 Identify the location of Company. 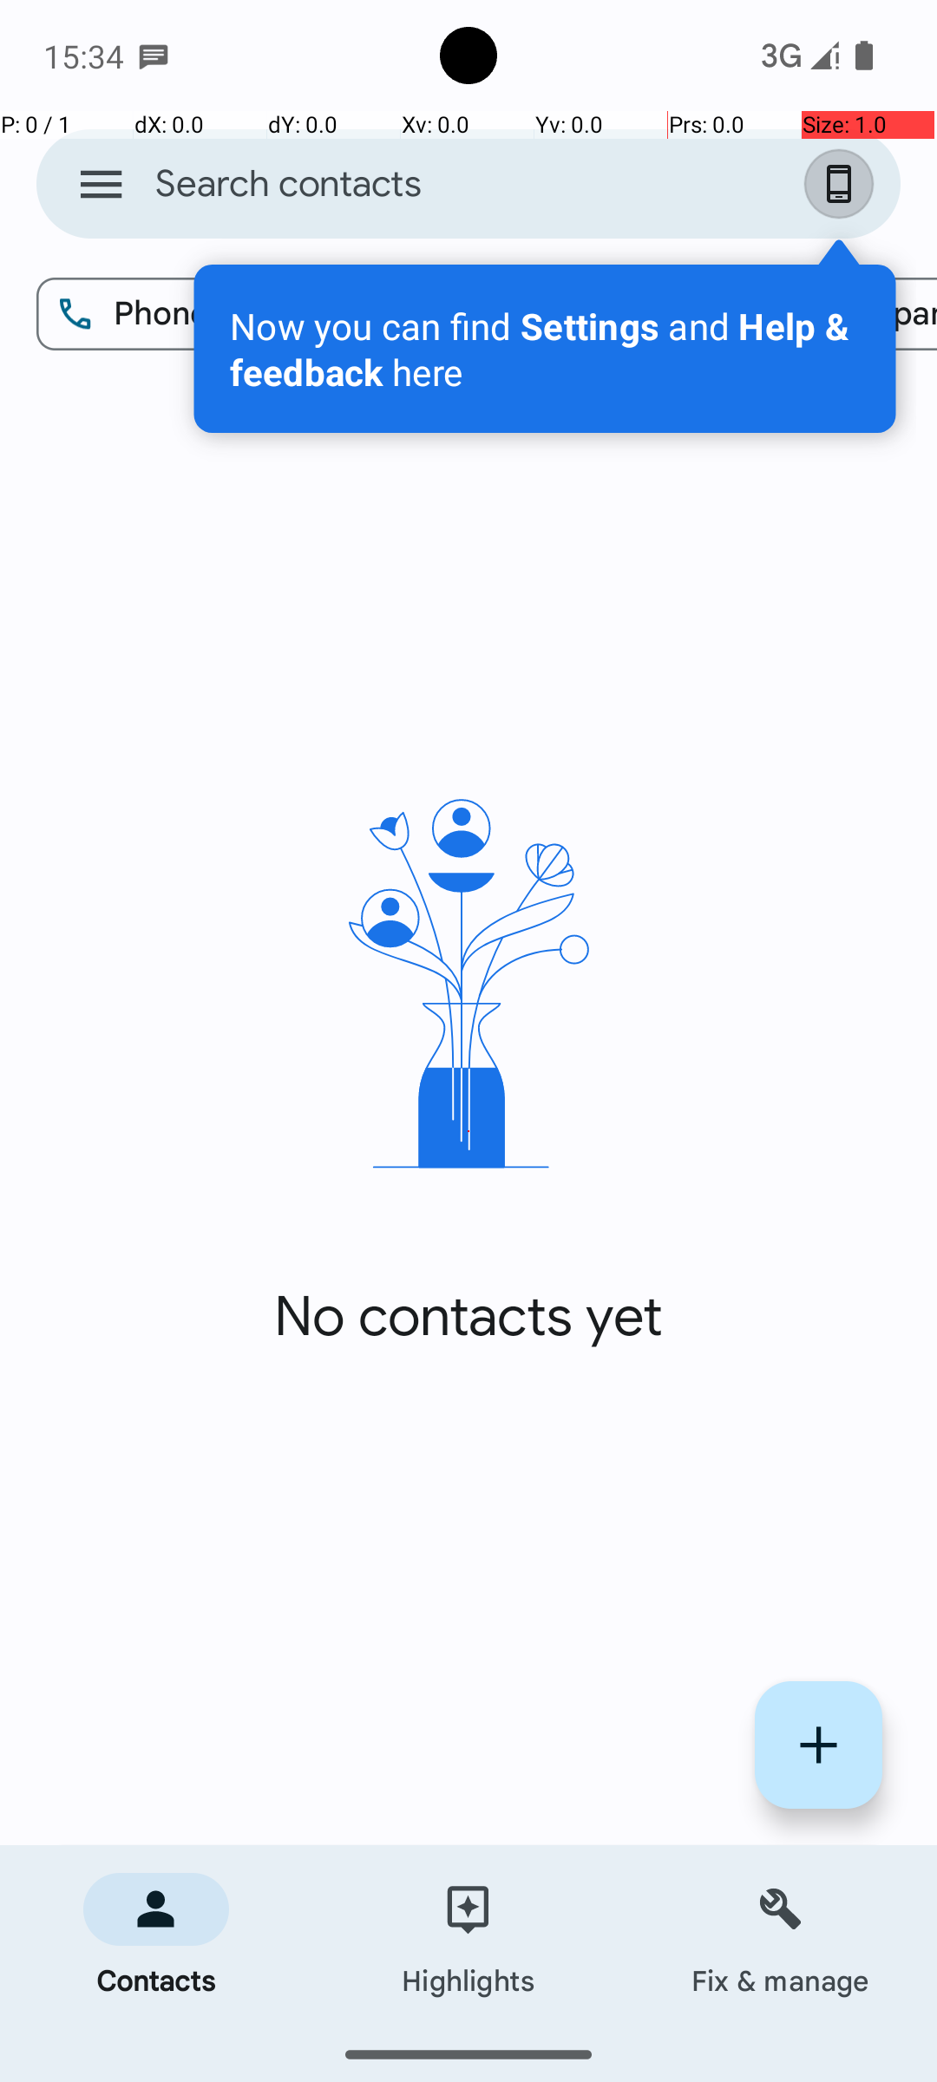
(842, 314).